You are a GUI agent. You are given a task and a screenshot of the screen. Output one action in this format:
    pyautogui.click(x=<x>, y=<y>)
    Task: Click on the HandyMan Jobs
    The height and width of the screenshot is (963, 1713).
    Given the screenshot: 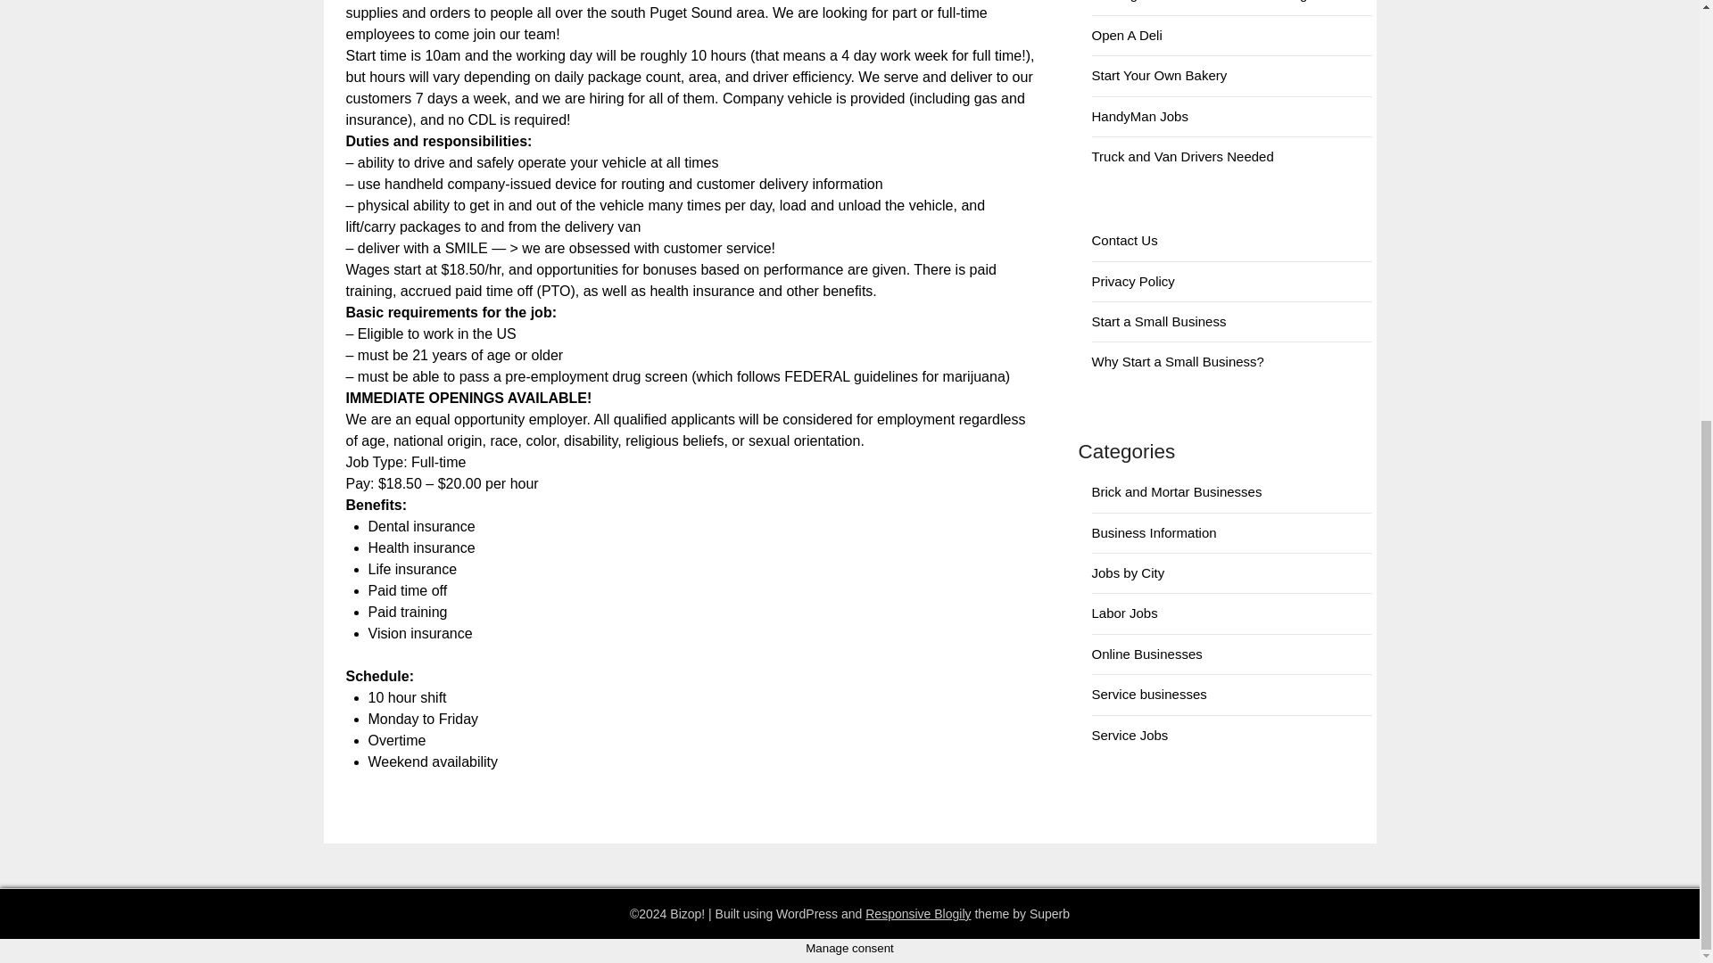 What is the action you would take?
    pyautogui.click(x=1140, y=116)
    